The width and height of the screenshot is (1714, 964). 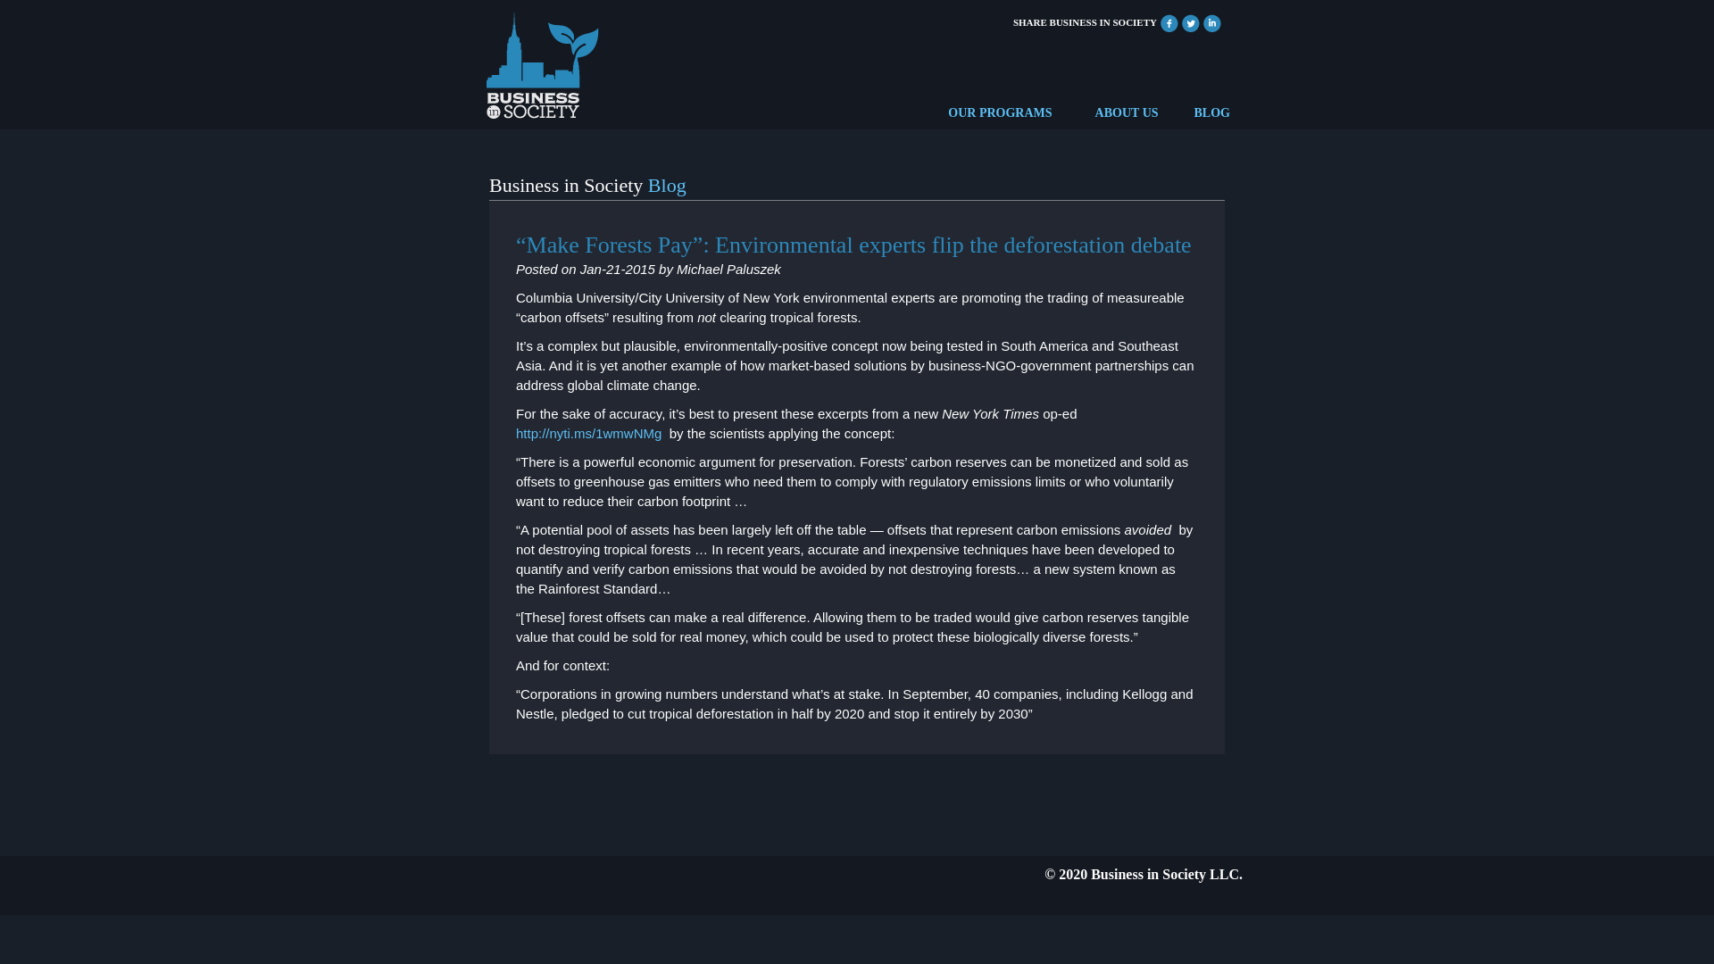 I want to click on Business In Society Home, so click(x=541, y=61).